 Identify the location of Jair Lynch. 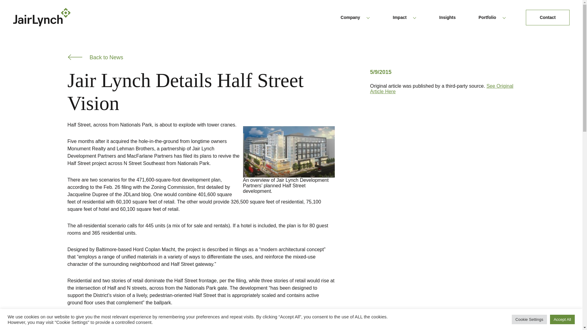
(42, 17).